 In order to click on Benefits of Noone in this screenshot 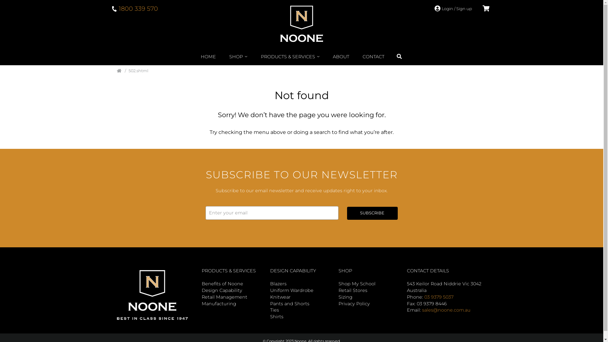, I will do `click(222, 284)`.